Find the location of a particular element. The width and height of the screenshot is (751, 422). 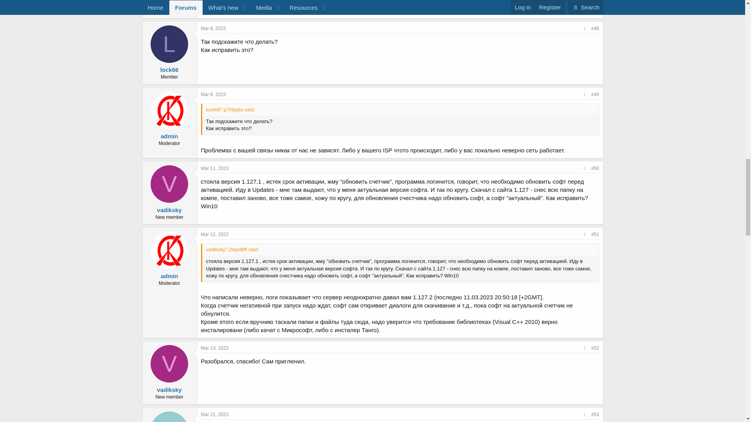

Mar 12, 2023 at 4:17 PM is located at coordinates (215, 234).